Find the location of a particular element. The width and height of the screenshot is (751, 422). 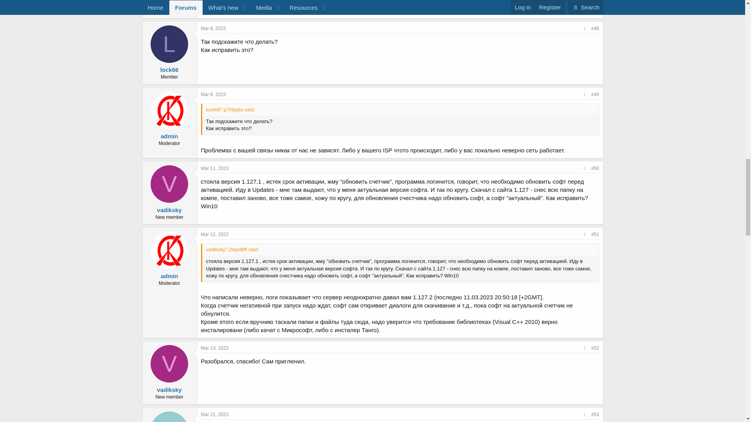

Mar 12, 2023 at 4:17 PM is located at coordinates (215, 234).